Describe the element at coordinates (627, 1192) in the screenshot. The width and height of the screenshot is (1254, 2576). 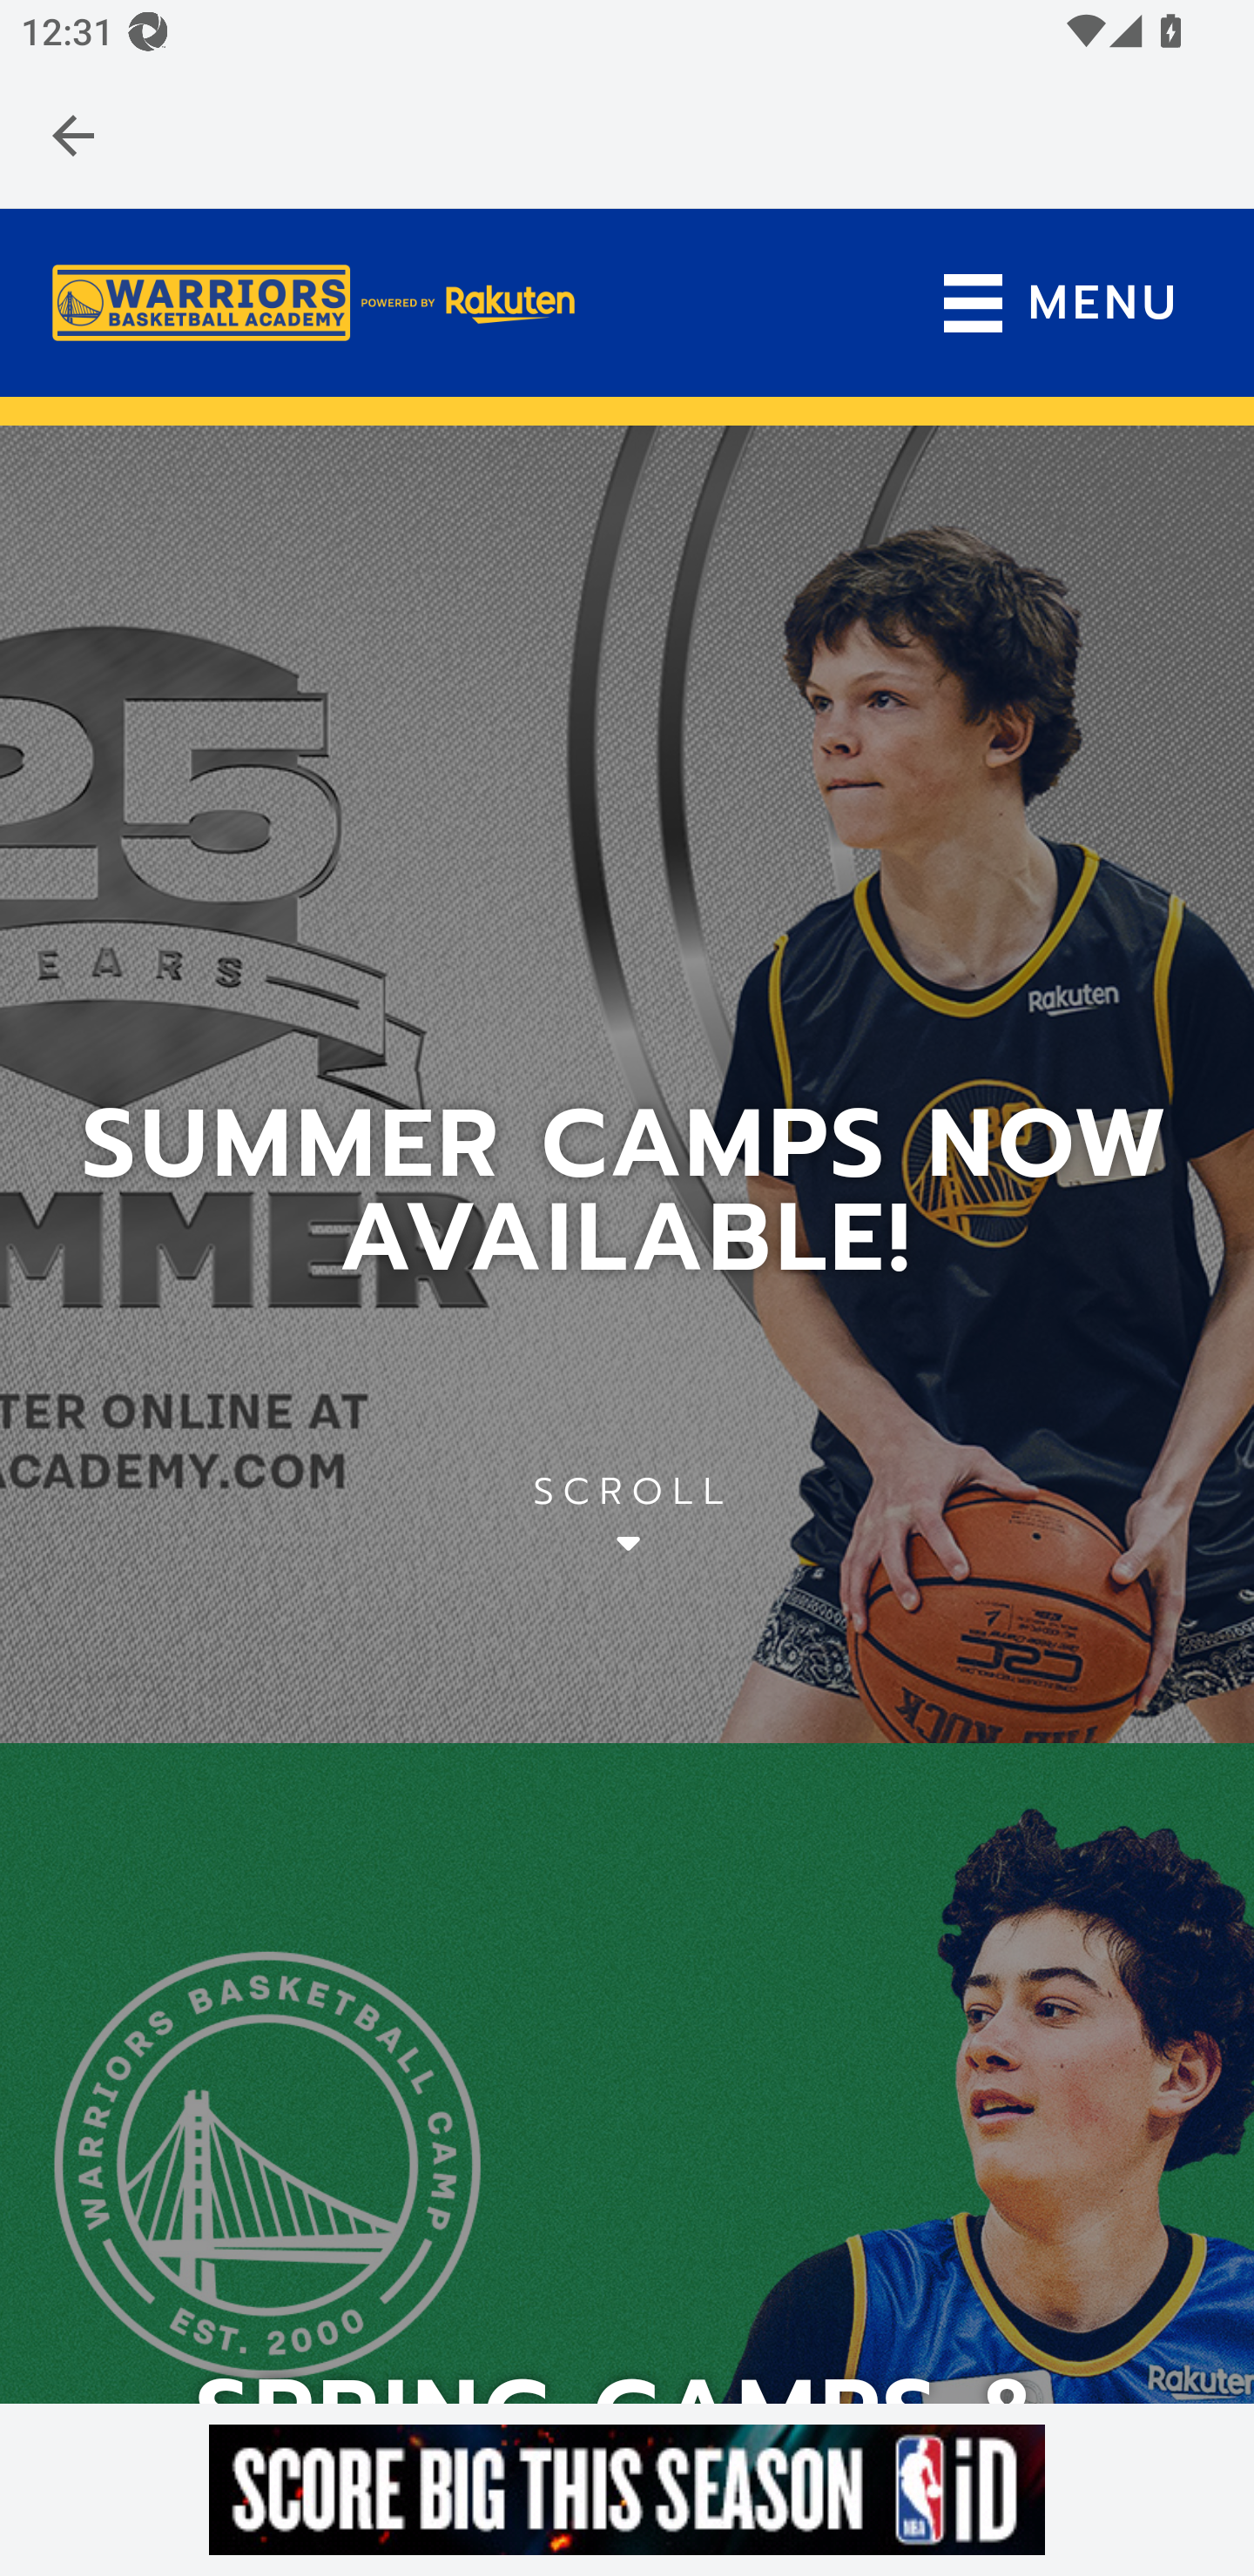
I see `SUMMER CAMPS NOW AVAILABLE!` at that location.